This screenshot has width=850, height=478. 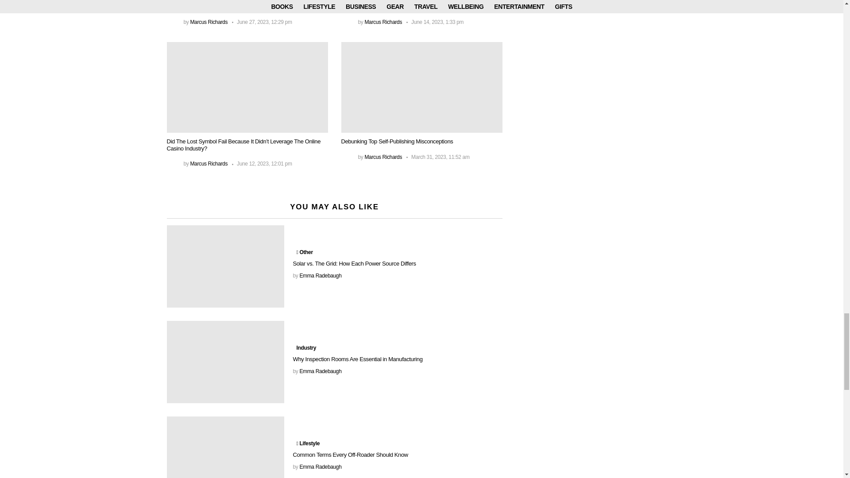 What do you see at coordinates (209, 22) in the screenshot?
I see `Posts by Marcus Richards` at bounding box center [209, 22].